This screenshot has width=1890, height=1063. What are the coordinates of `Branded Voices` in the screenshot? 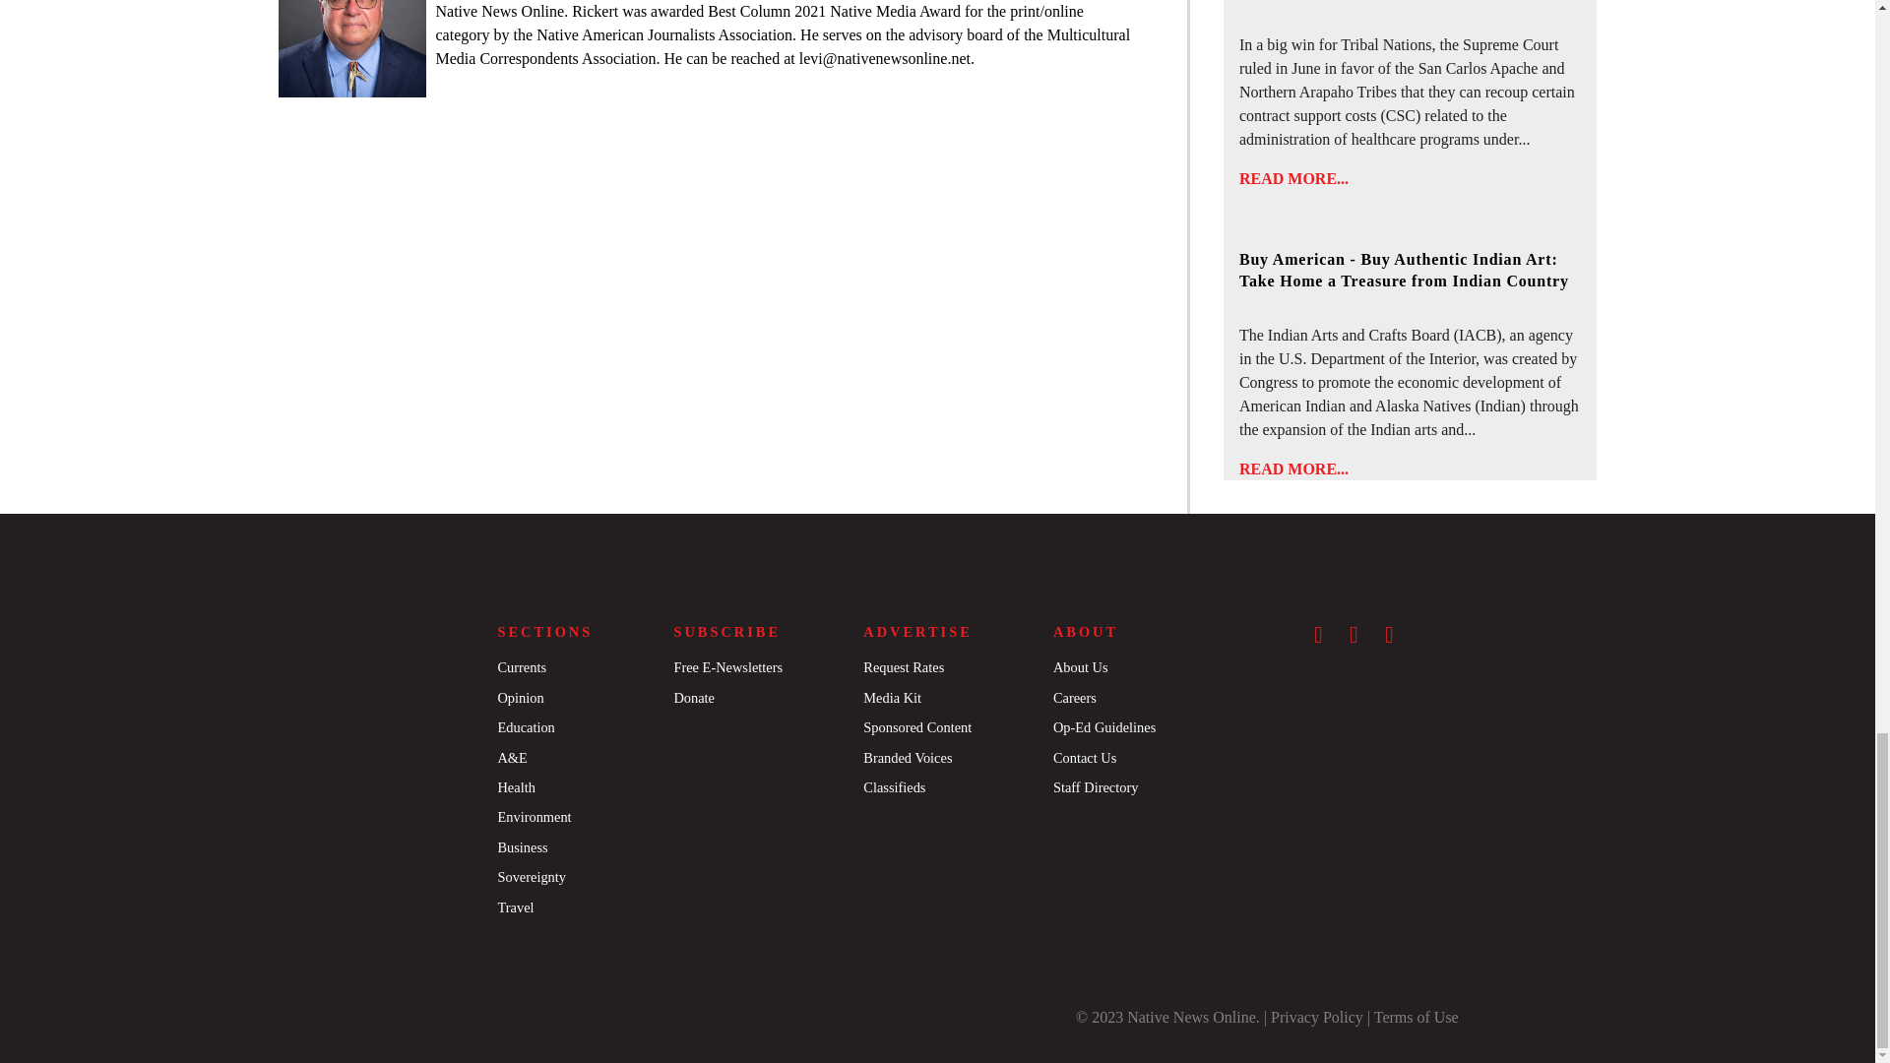 It's located at (908, 758).